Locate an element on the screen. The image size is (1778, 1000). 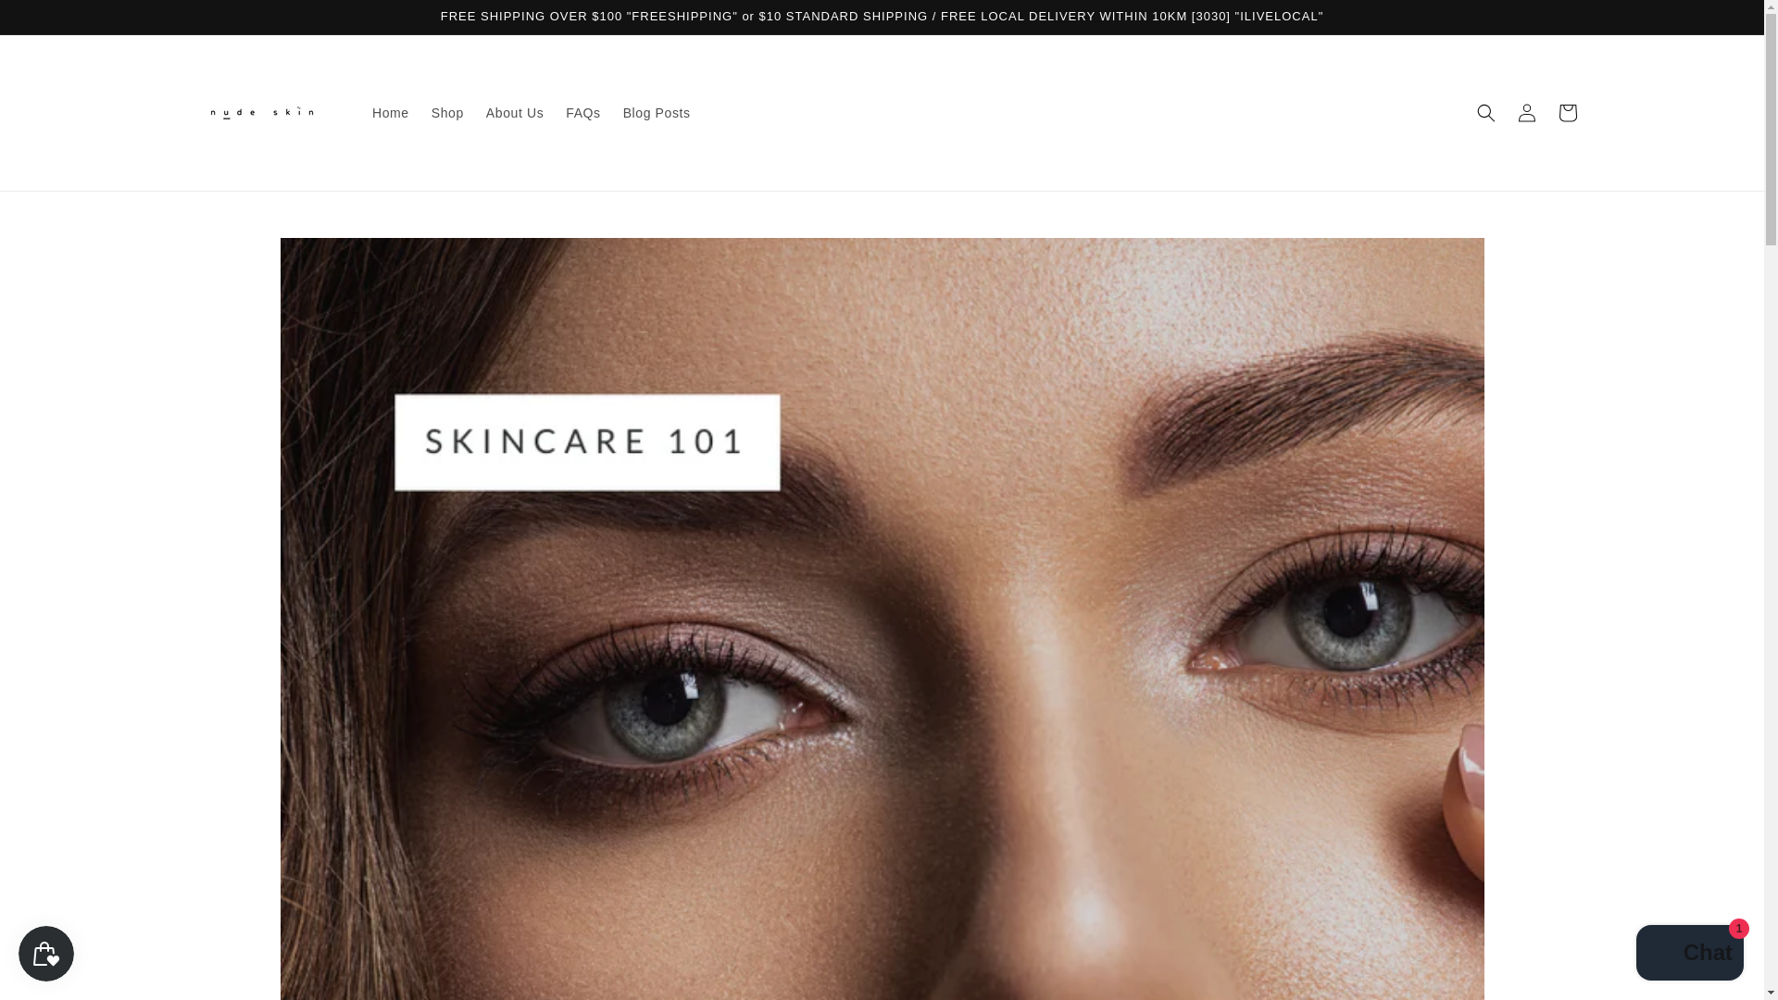
Cart is located at coordinates (1567, 113).